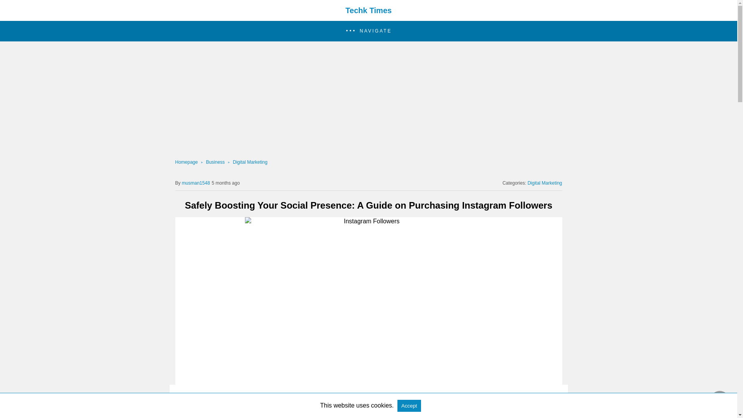  Describe the element at coordinates (544, 183) in the screenshot. I see `Digital Marketing` at that location.